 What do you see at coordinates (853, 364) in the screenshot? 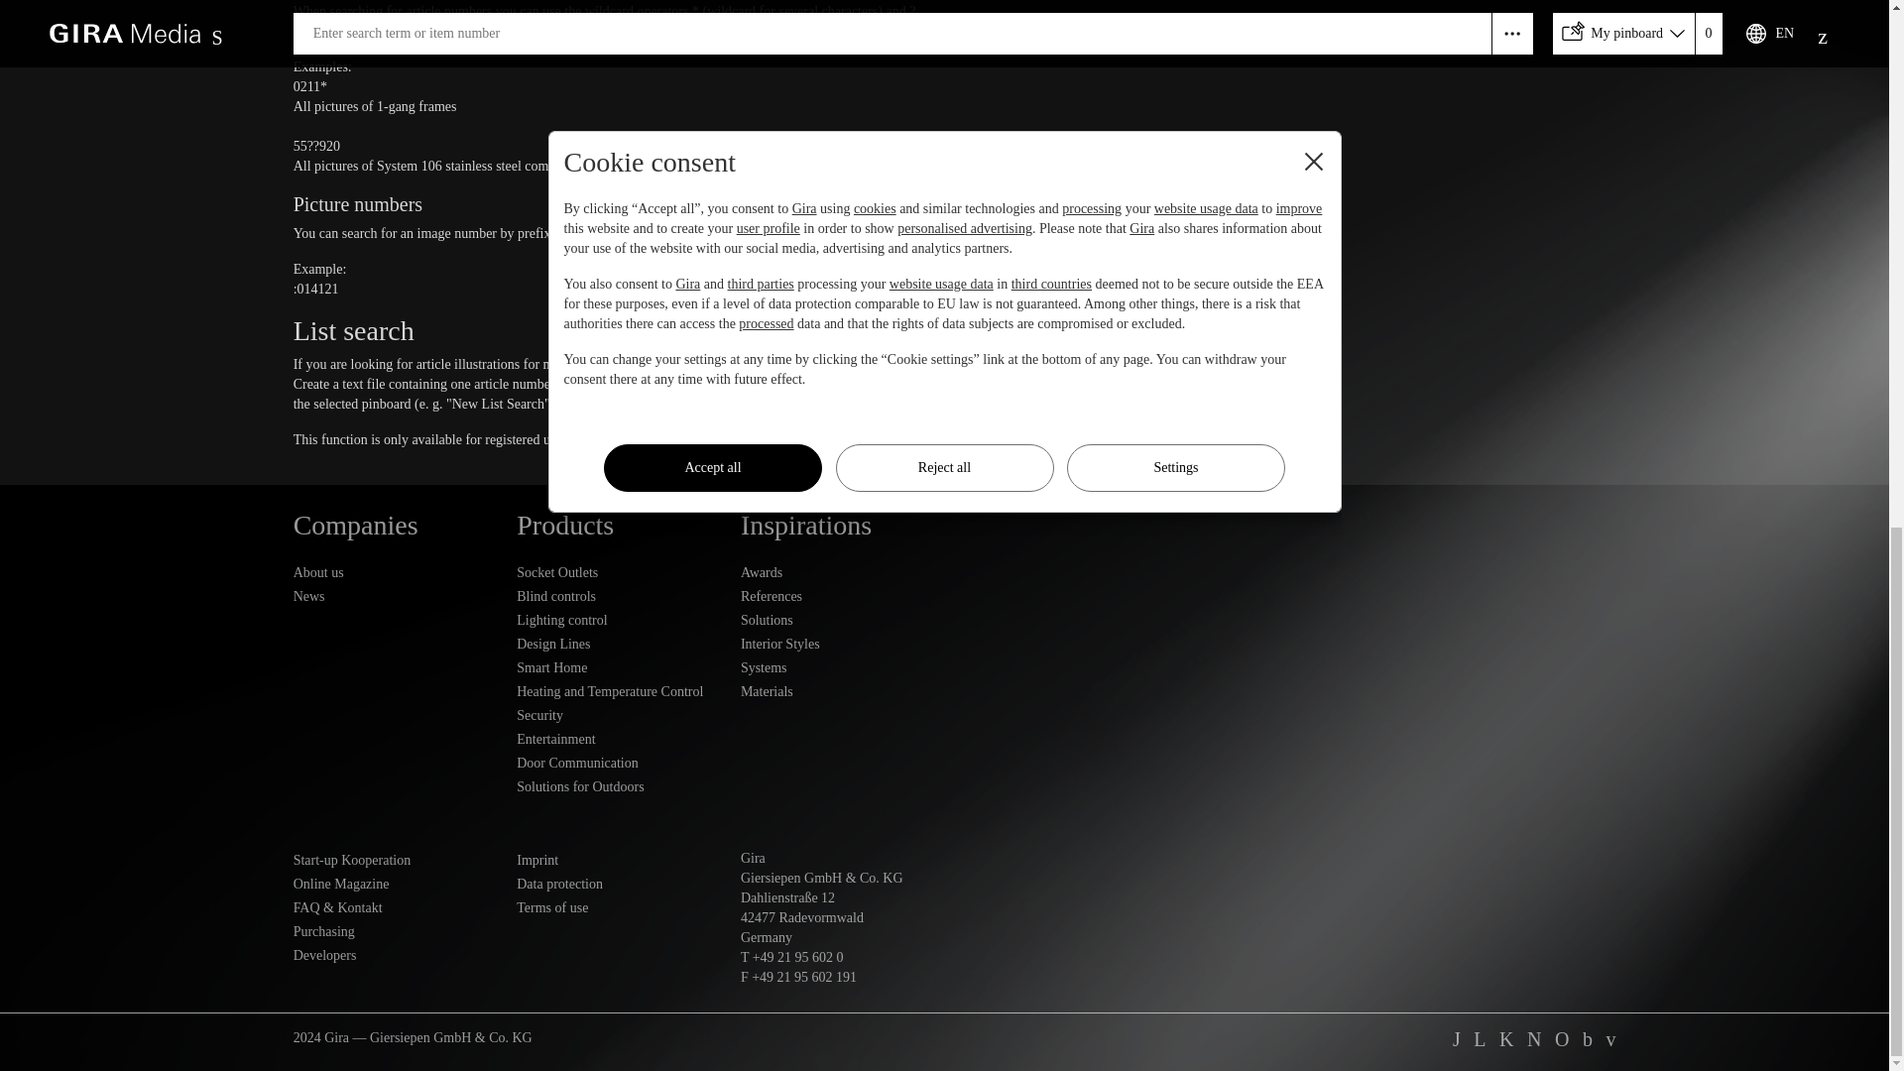
I see `list search` at bounding box center [853, 364].